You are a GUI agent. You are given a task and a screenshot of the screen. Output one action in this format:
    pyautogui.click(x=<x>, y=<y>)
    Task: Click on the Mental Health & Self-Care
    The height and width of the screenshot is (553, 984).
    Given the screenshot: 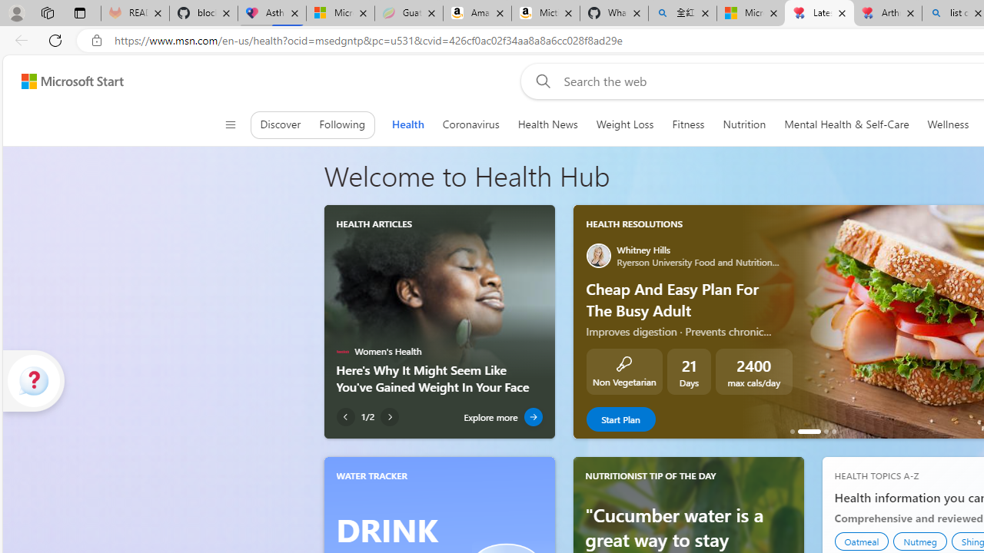 What is the action you would take?
    pyautogui.click(x=846, y=124)
    